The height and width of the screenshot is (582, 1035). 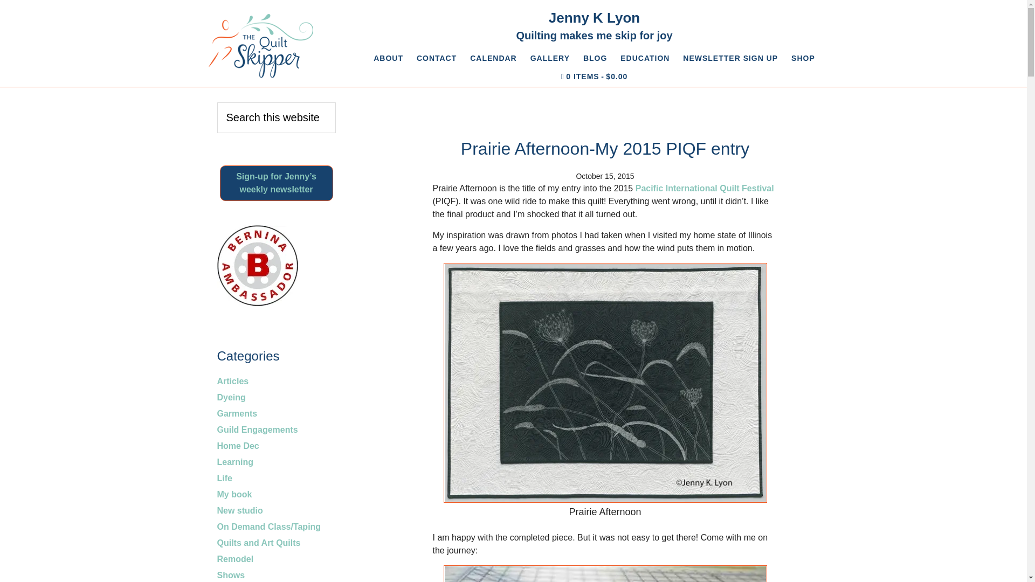 I want to click on NEWSLETTER SIGN UP, so click(x=730, y=58).